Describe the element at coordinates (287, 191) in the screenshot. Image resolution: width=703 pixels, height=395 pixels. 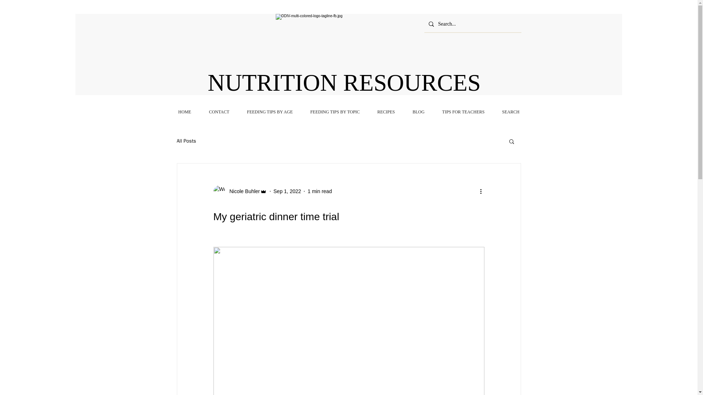
I see `Sep 1, 2022` at that location.